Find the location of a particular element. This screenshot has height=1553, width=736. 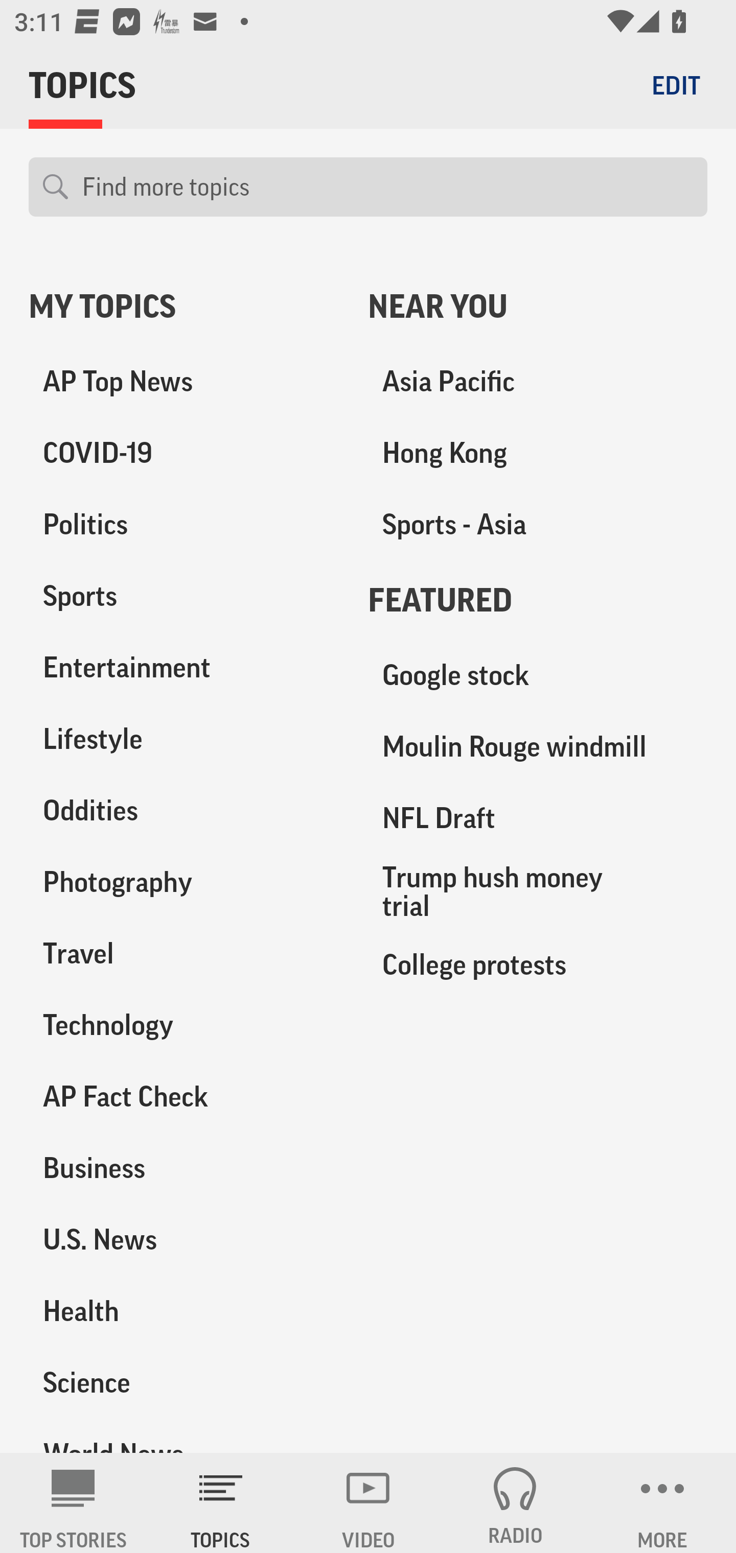

Business is located at coordinates (184, 1168).